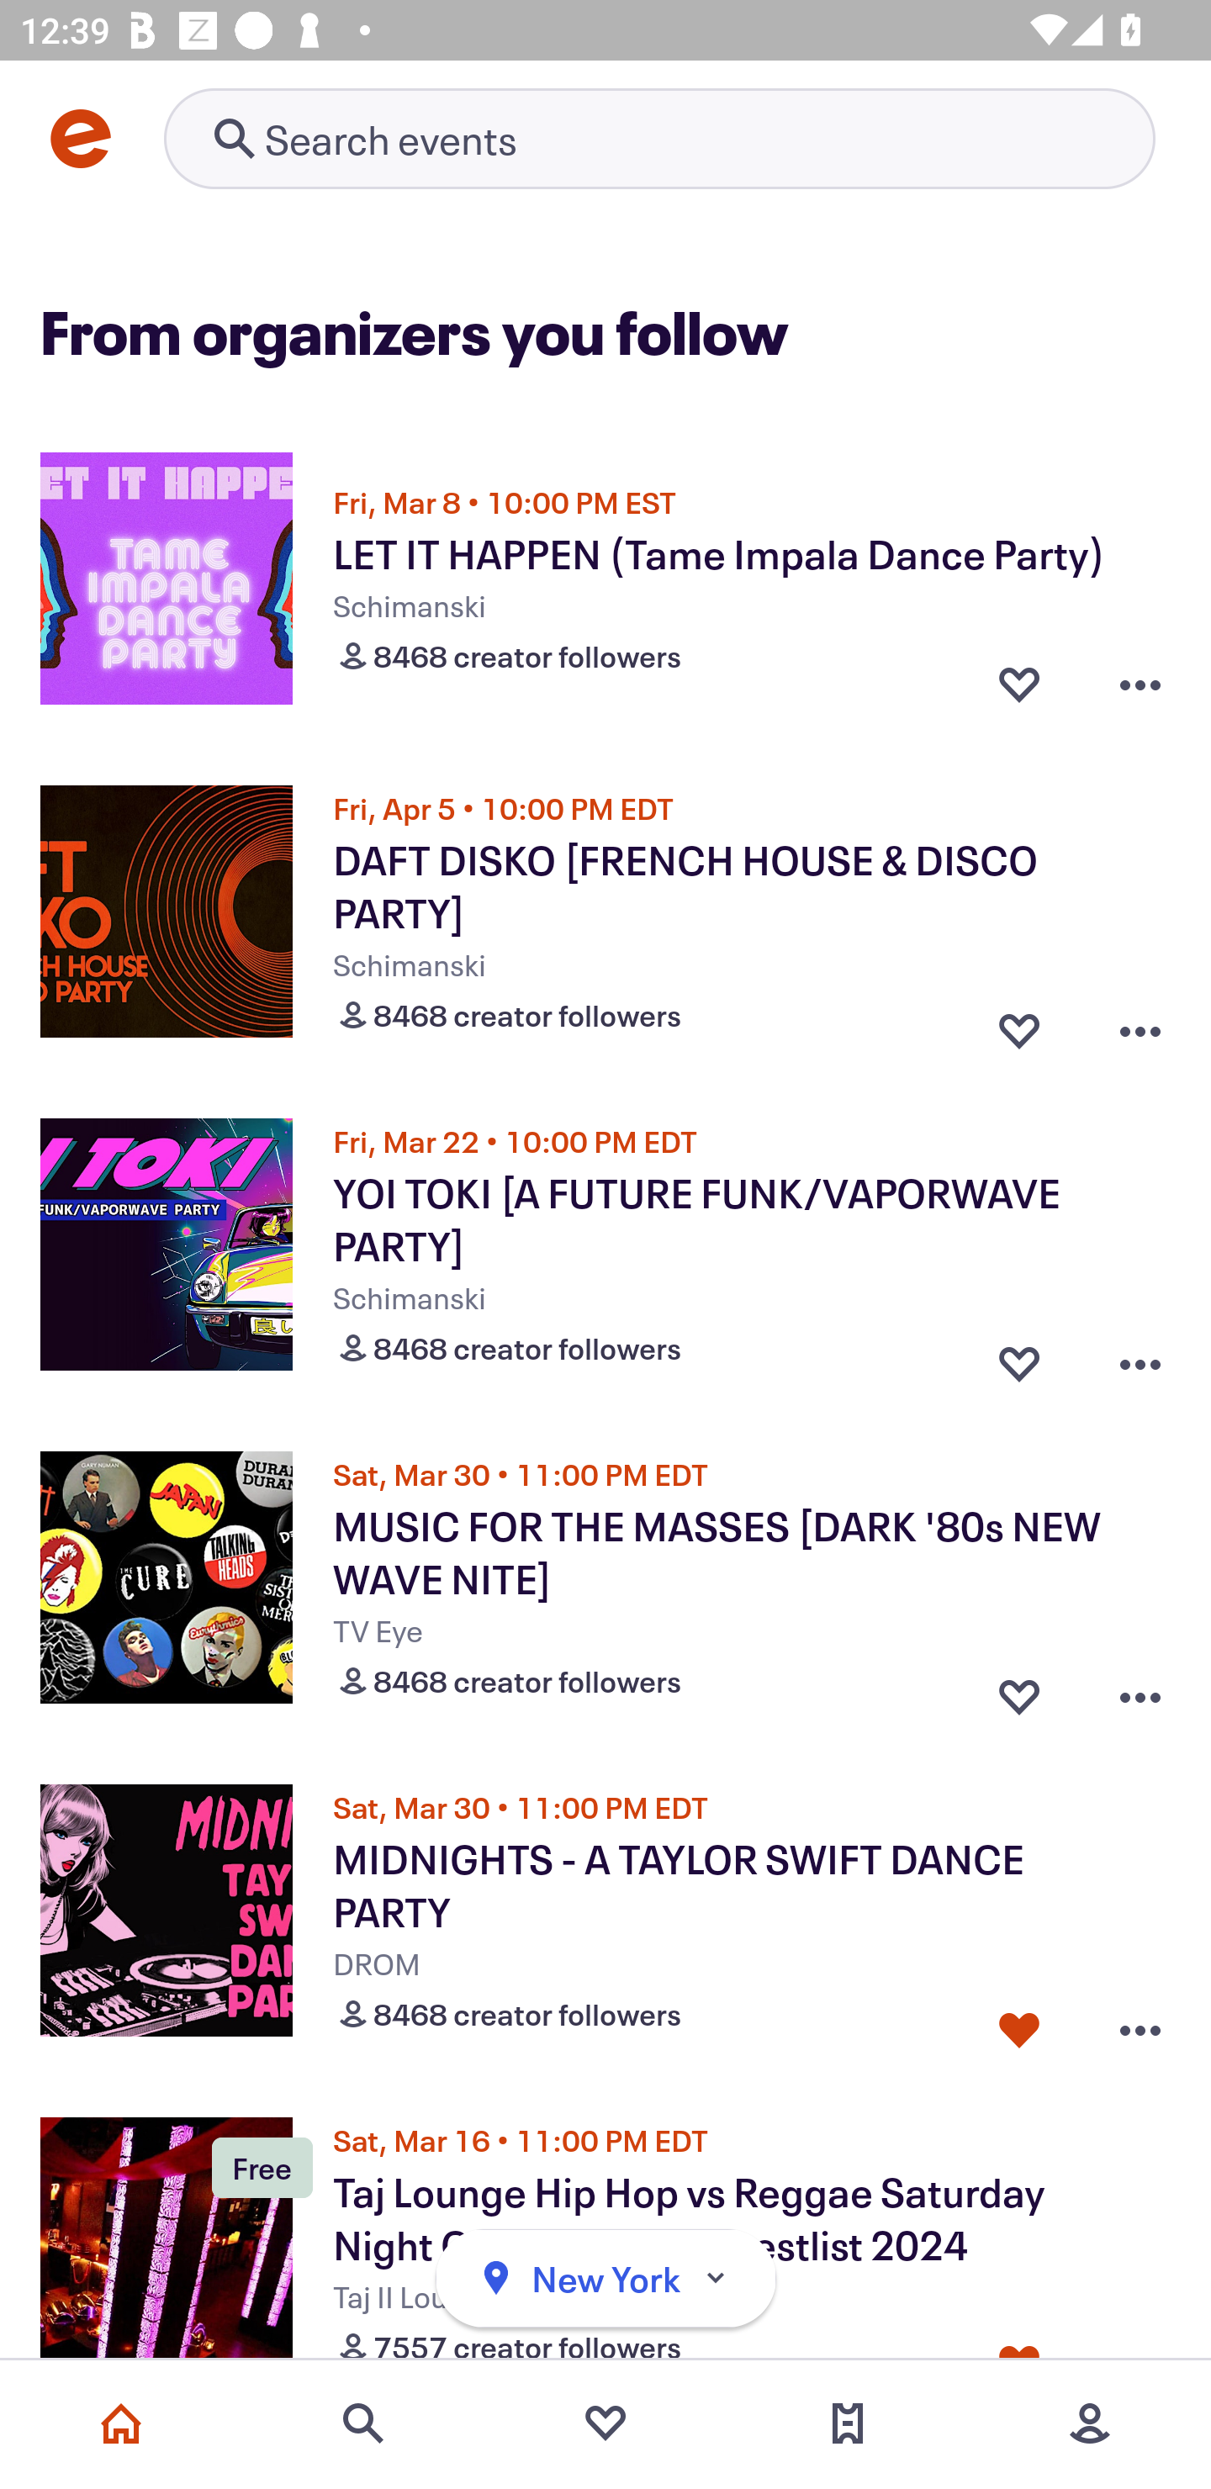 Image resolution: width=1211 pixels, height=2489 pixels. I want to click on Overflow menu button, so click(1140, 2023).